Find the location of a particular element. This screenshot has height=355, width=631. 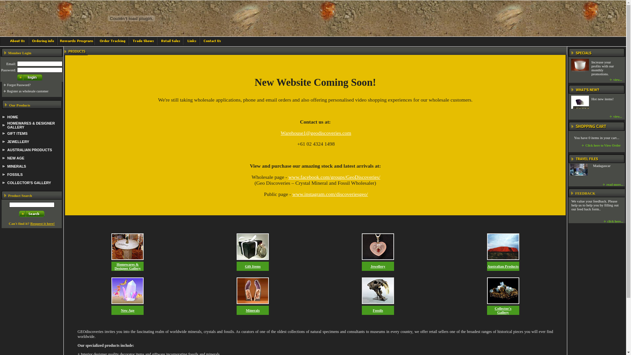

FOSSILS is located at coordinates (15, 174).